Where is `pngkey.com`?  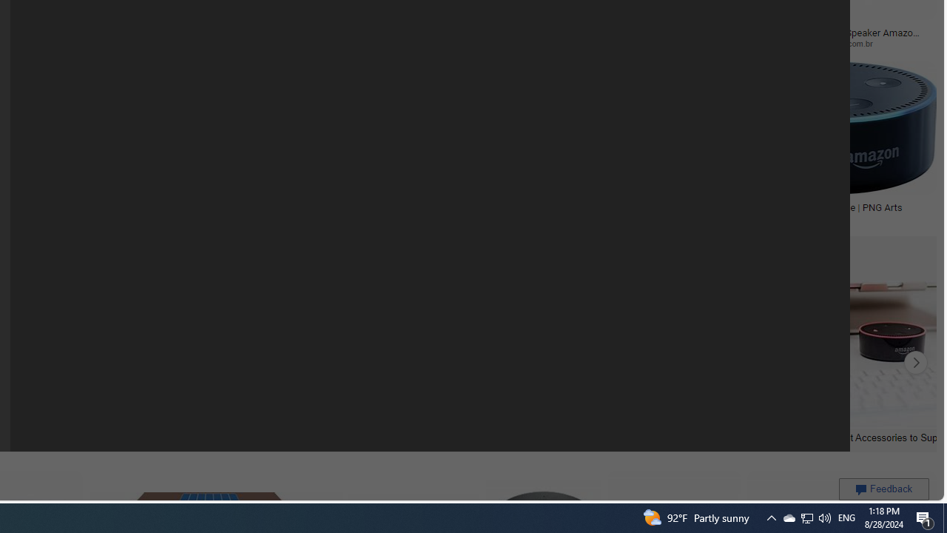 pngkey.com is located at coordinates (104, 43).